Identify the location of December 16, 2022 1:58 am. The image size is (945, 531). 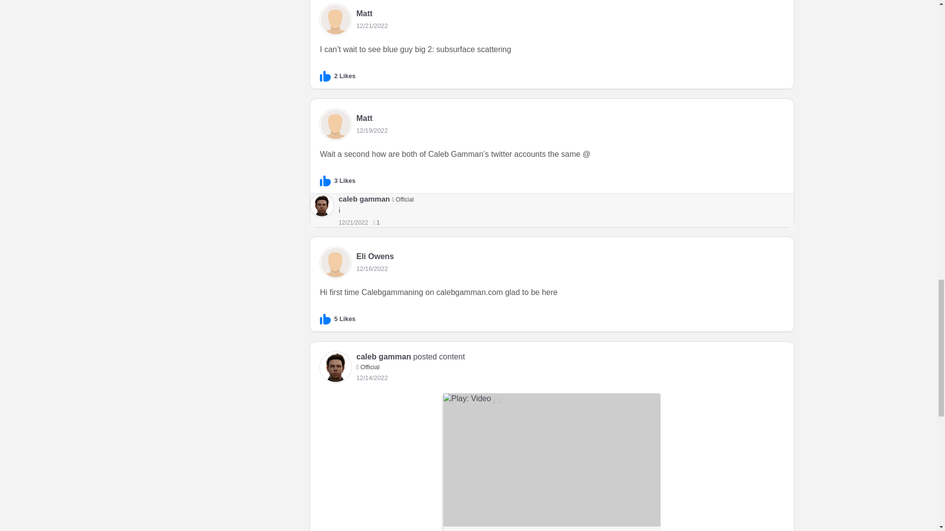
(372, 268).